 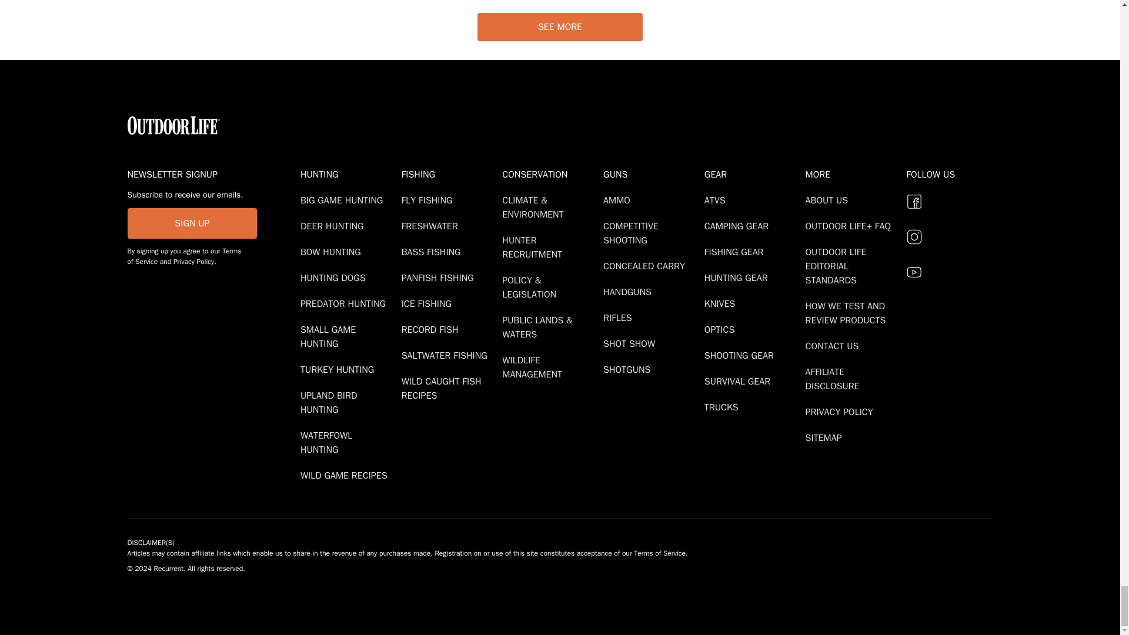 What do you see at coordinates (343, 200) in the screenshot?
I see `Big Game Hunting` at bounding box center [343, 200].